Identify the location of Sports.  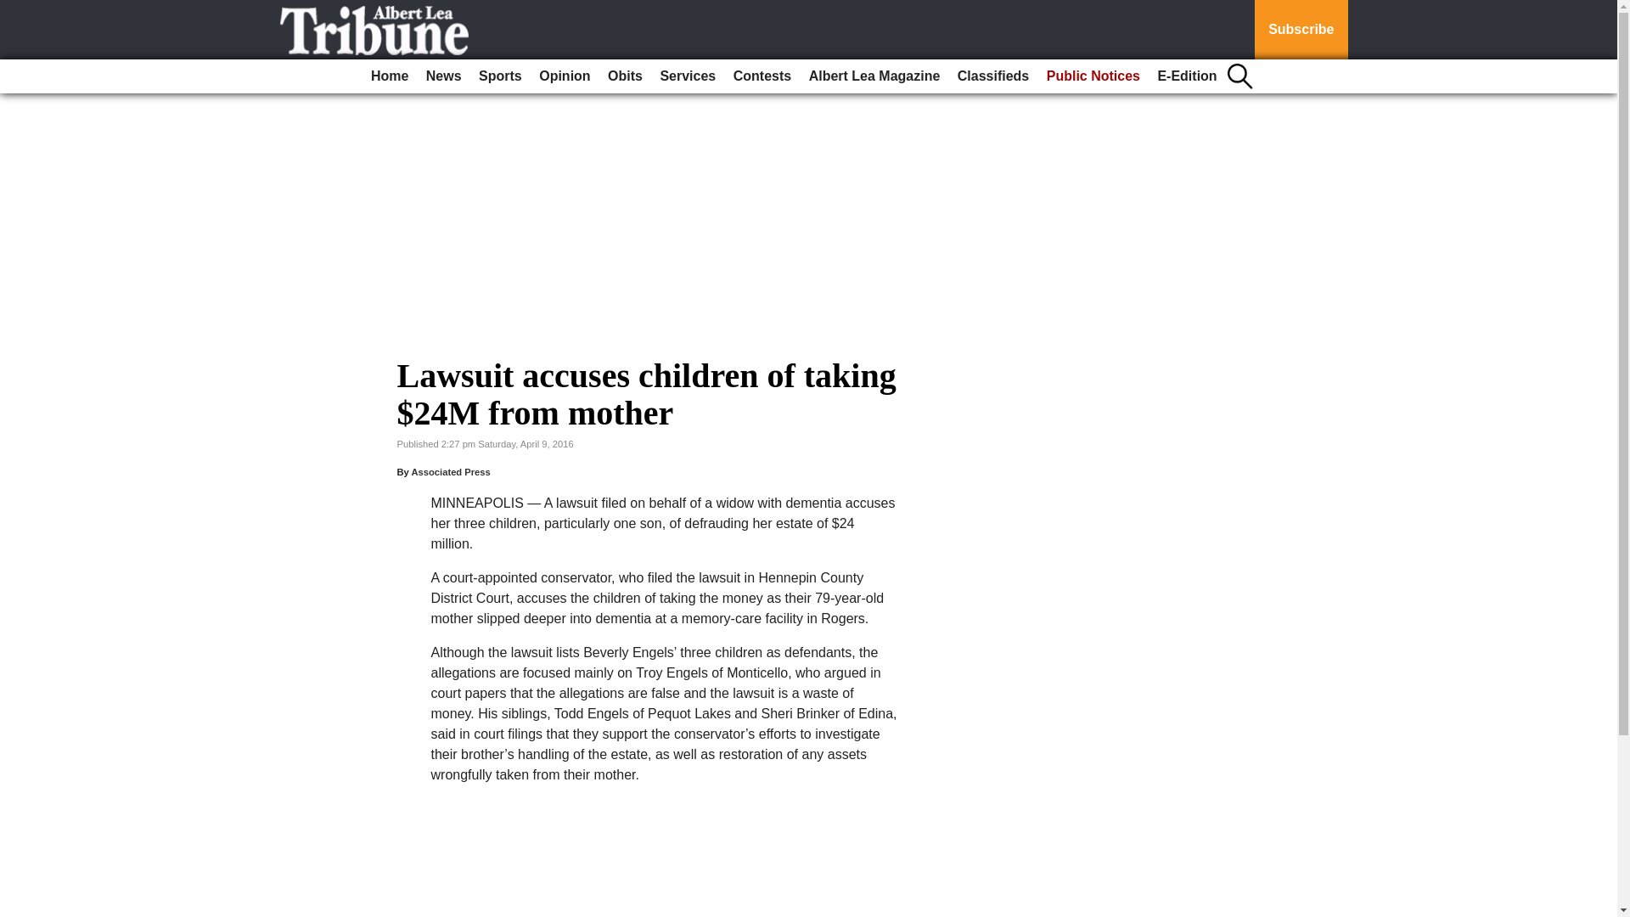
(500, 76).